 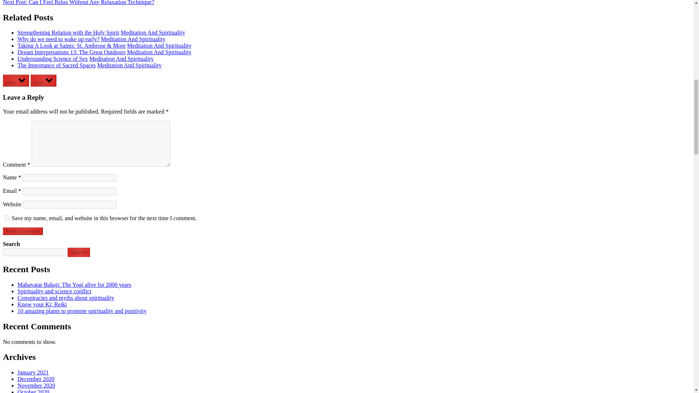 I want to click on Post Comment, so click(x=23, y=231).